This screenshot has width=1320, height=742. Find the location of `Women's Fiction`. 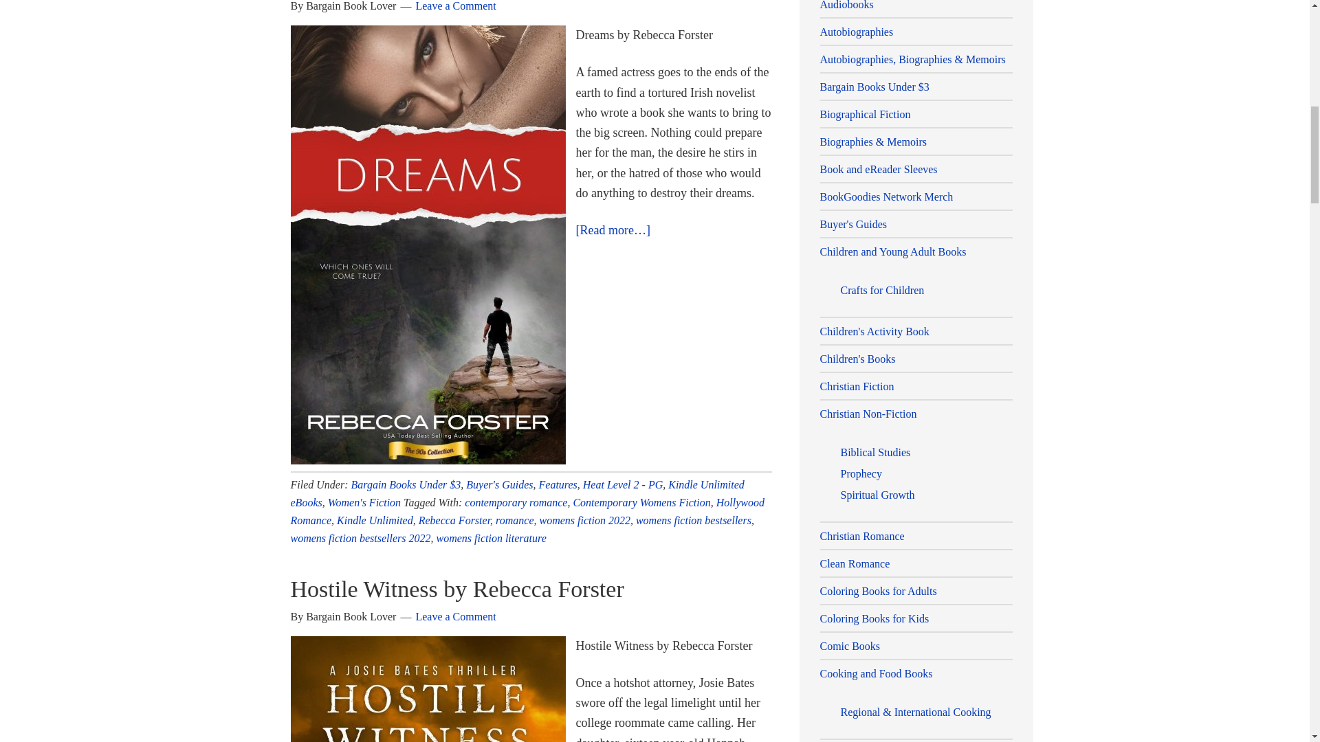

Women's Fiction is located at coordinates (364, 502).